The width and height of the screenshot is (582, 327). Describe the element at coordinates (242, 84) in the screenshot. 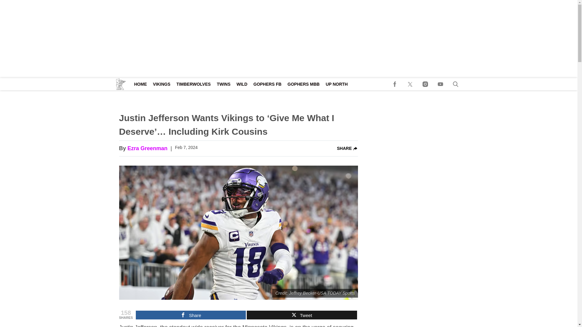

I see `WILD` at that location.